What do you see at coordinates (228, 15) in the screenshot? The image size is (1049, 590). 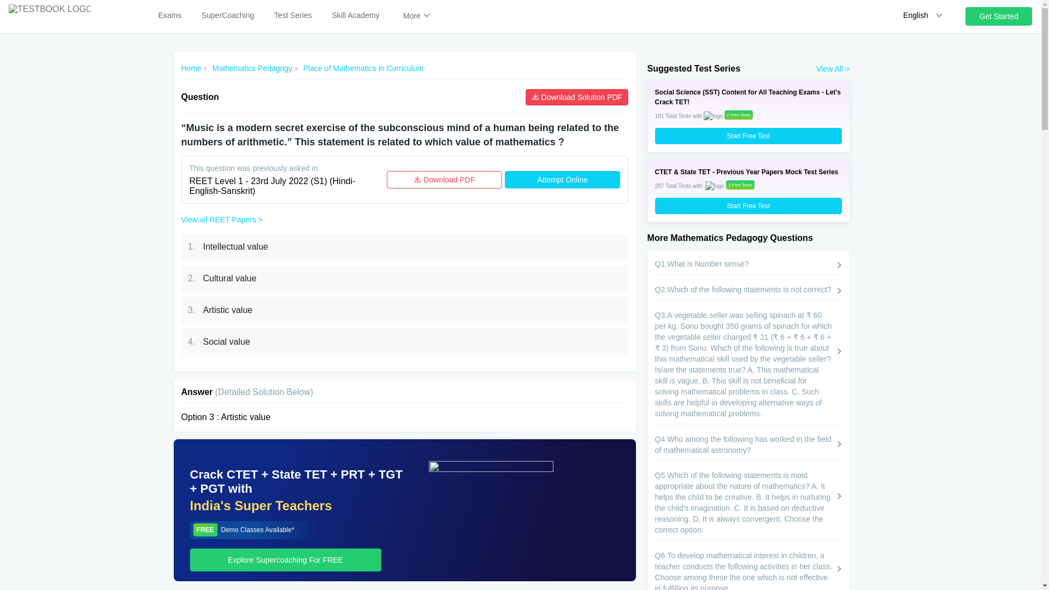 I see `SuperCoaching` at bounding box center [228, 15].